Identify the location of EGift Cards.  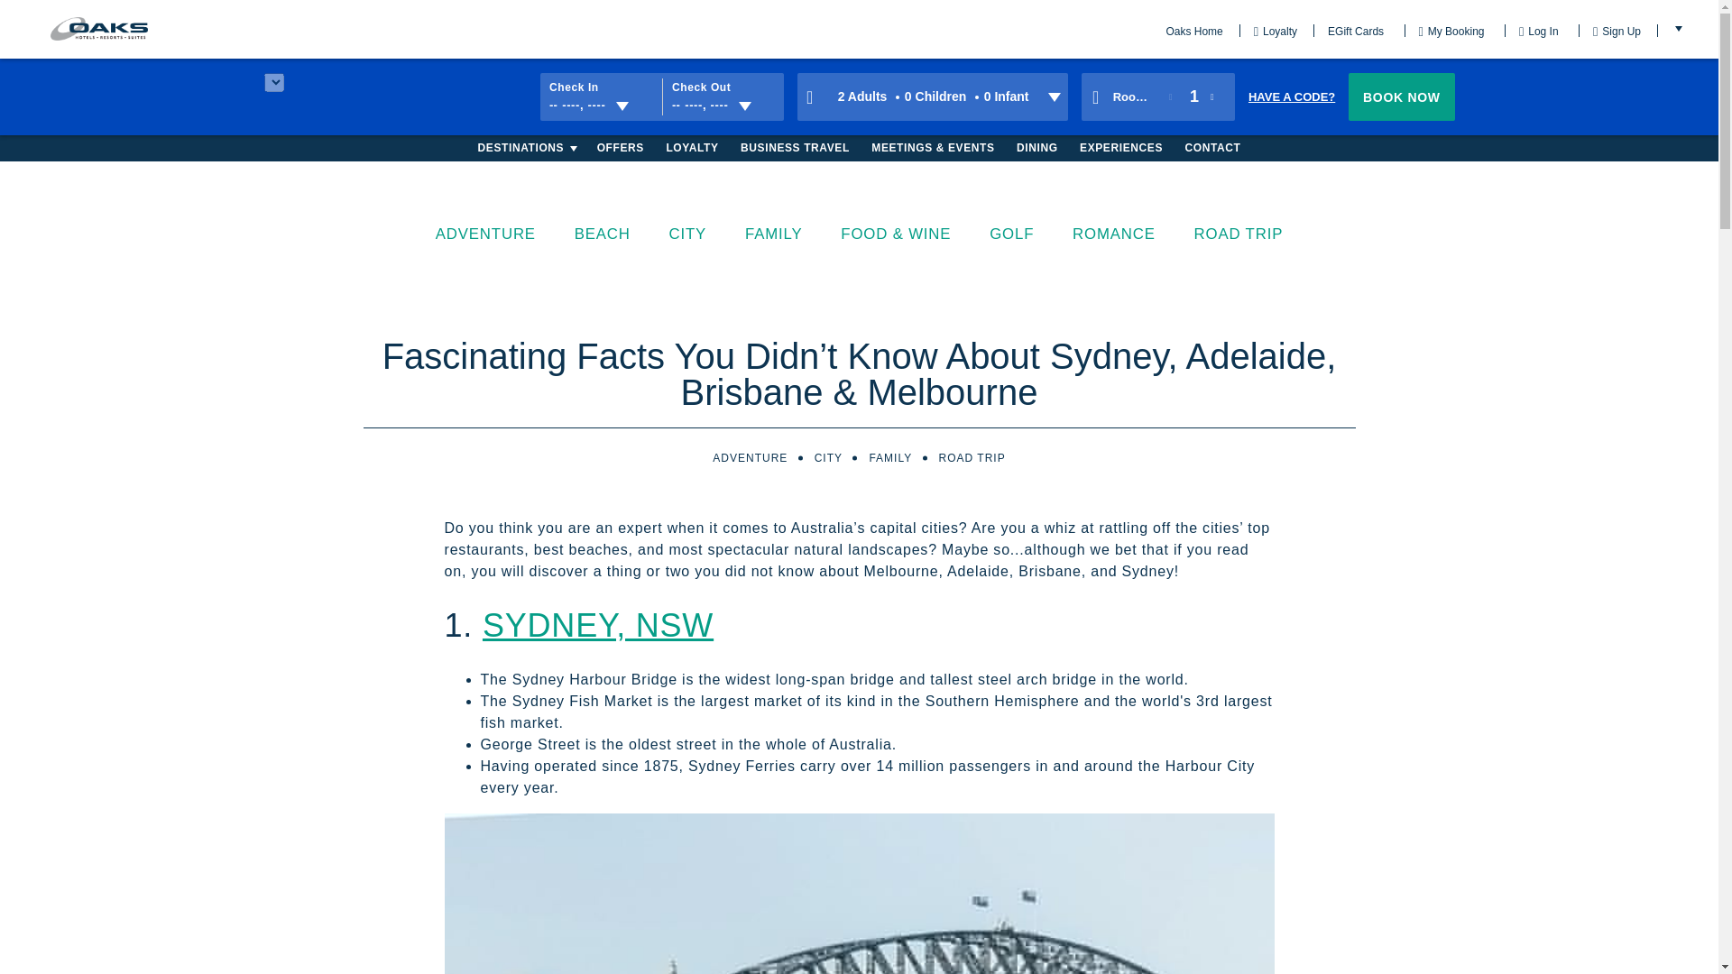
(1194, 31).